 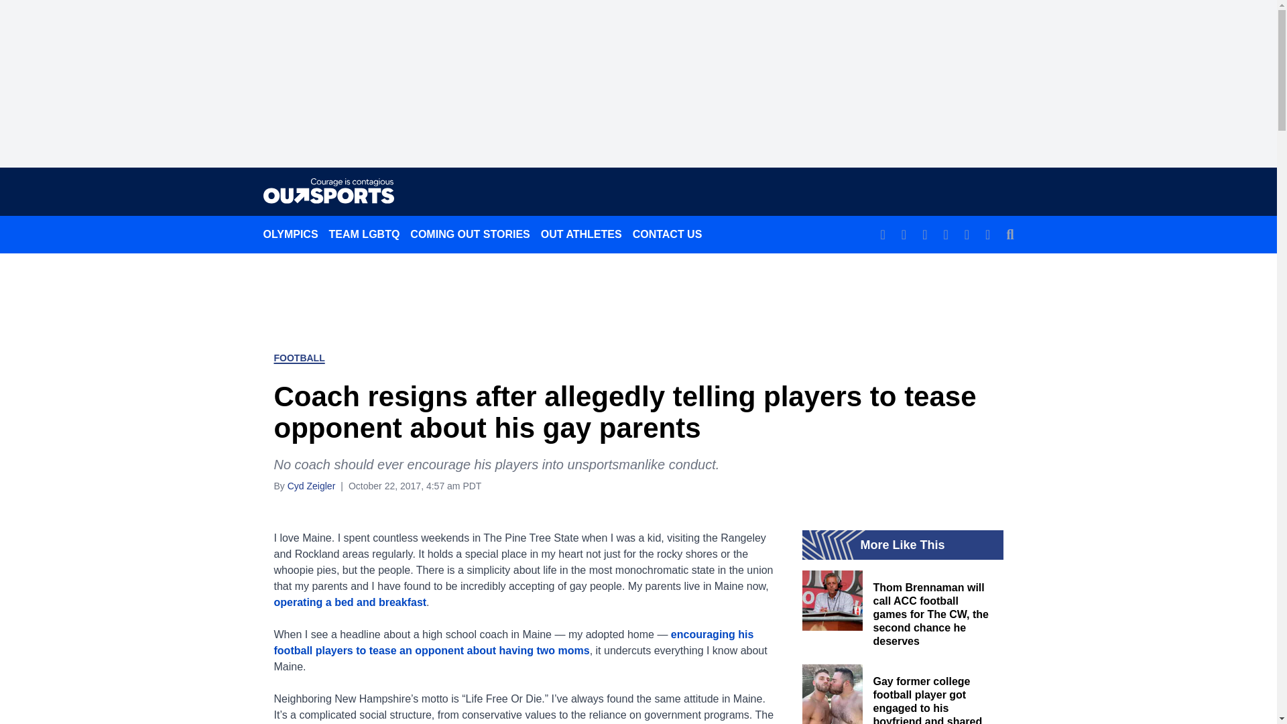 What do you see at coordinates (924, 234) in the screenshot?
I see `Instagram` at bounding box center [924, 234].